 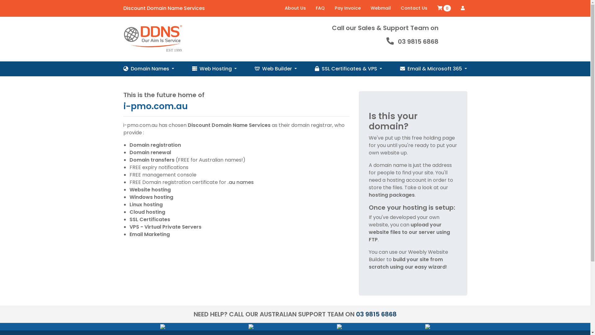 I want to click on Cloud hosting, so click(x=148, y=212).